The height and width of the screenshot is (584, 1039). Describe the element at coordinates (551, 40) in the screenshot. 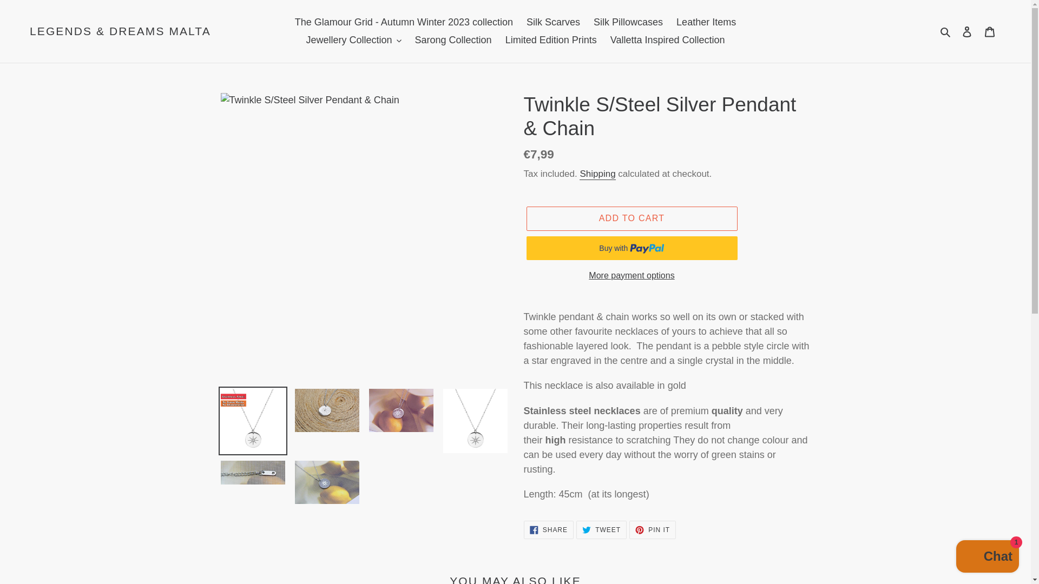

I see `Limited Edition Prints` at that location.